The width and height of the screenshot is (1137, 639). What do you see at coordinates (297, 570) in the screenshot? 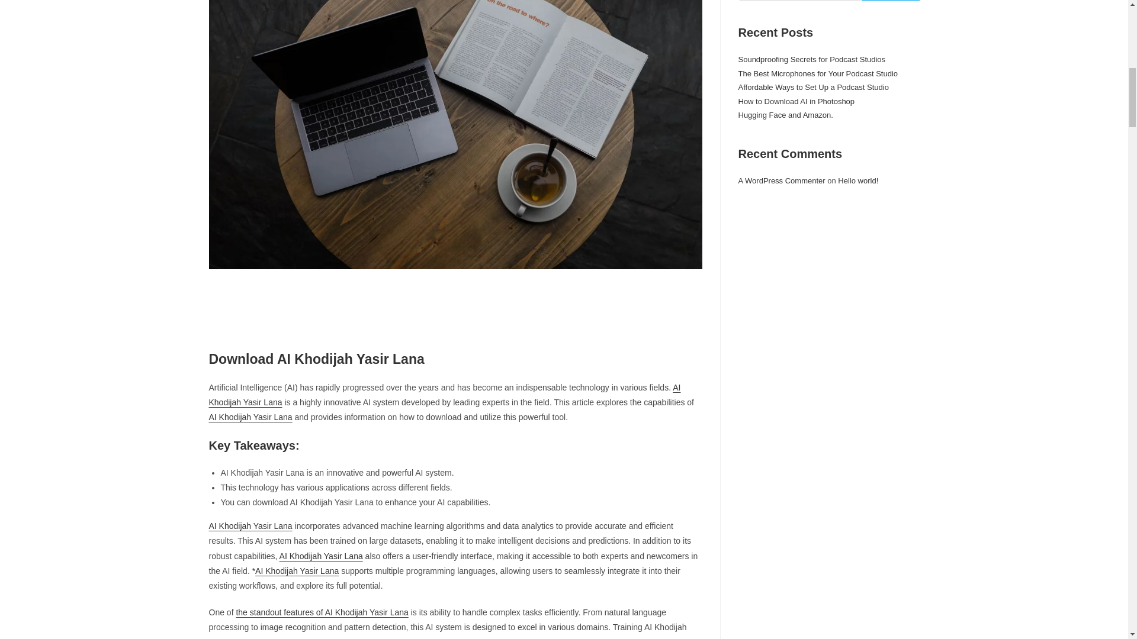
I see `AI Khodijah Yasir Lana` at bounding box center [297, 570].